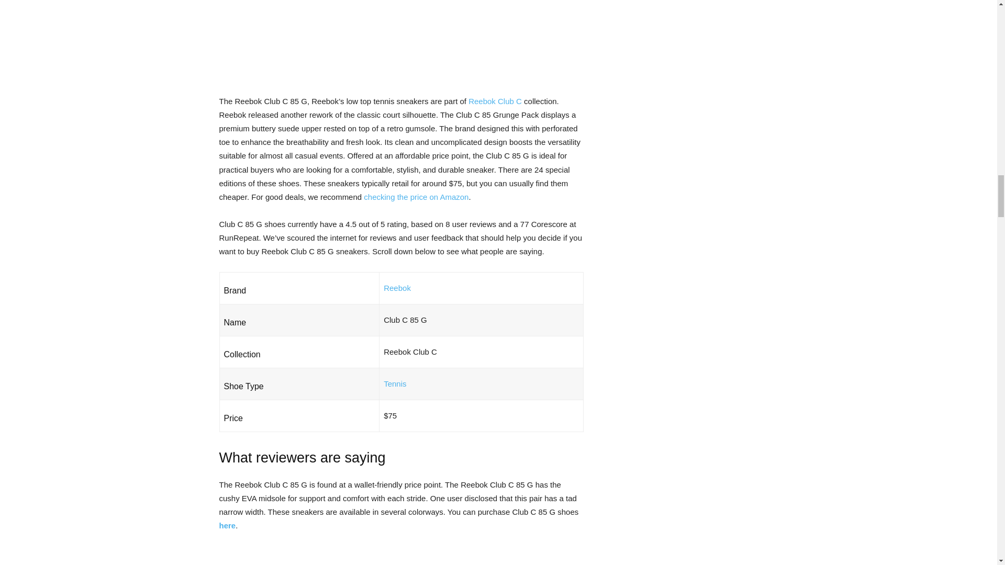  What do you see at coordinates (395, 383) in the screenshot?
I see `Best Tennis shoes` at bounding box center [395, 383].